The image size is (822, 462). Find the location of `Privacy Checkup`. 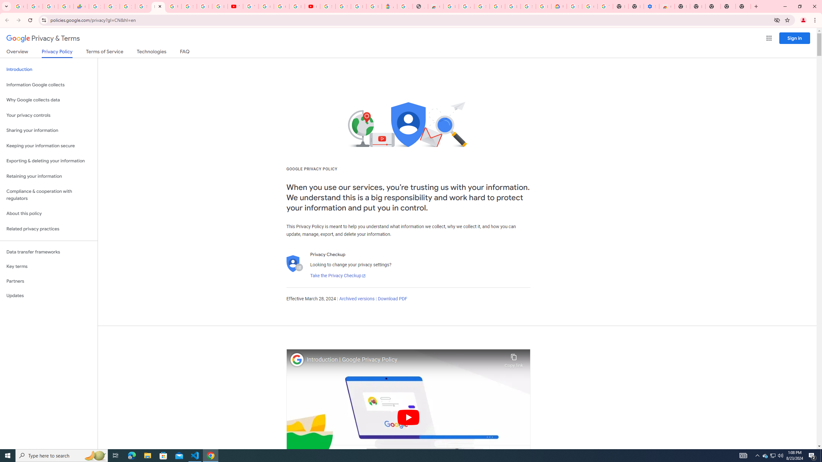

Privacy Checkup is located at coordinates (220, 6).